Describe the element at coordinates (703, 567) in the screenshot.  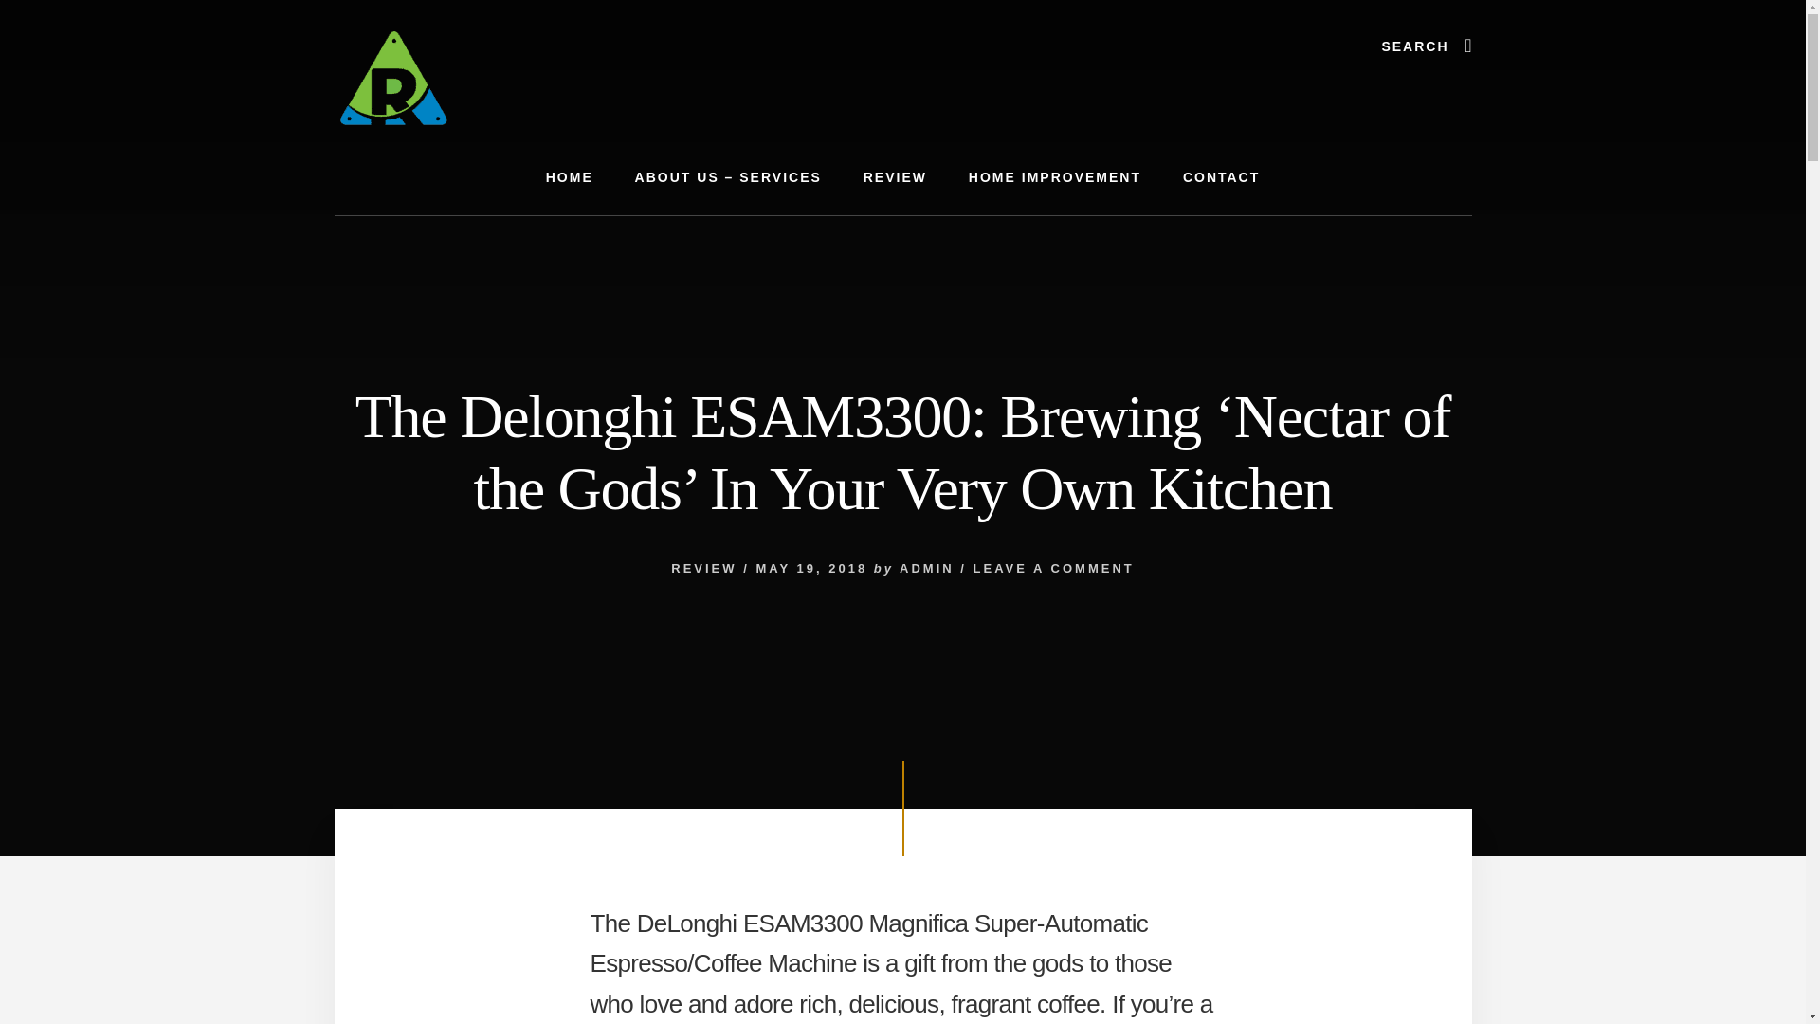
I see `REVIEW` at that location.